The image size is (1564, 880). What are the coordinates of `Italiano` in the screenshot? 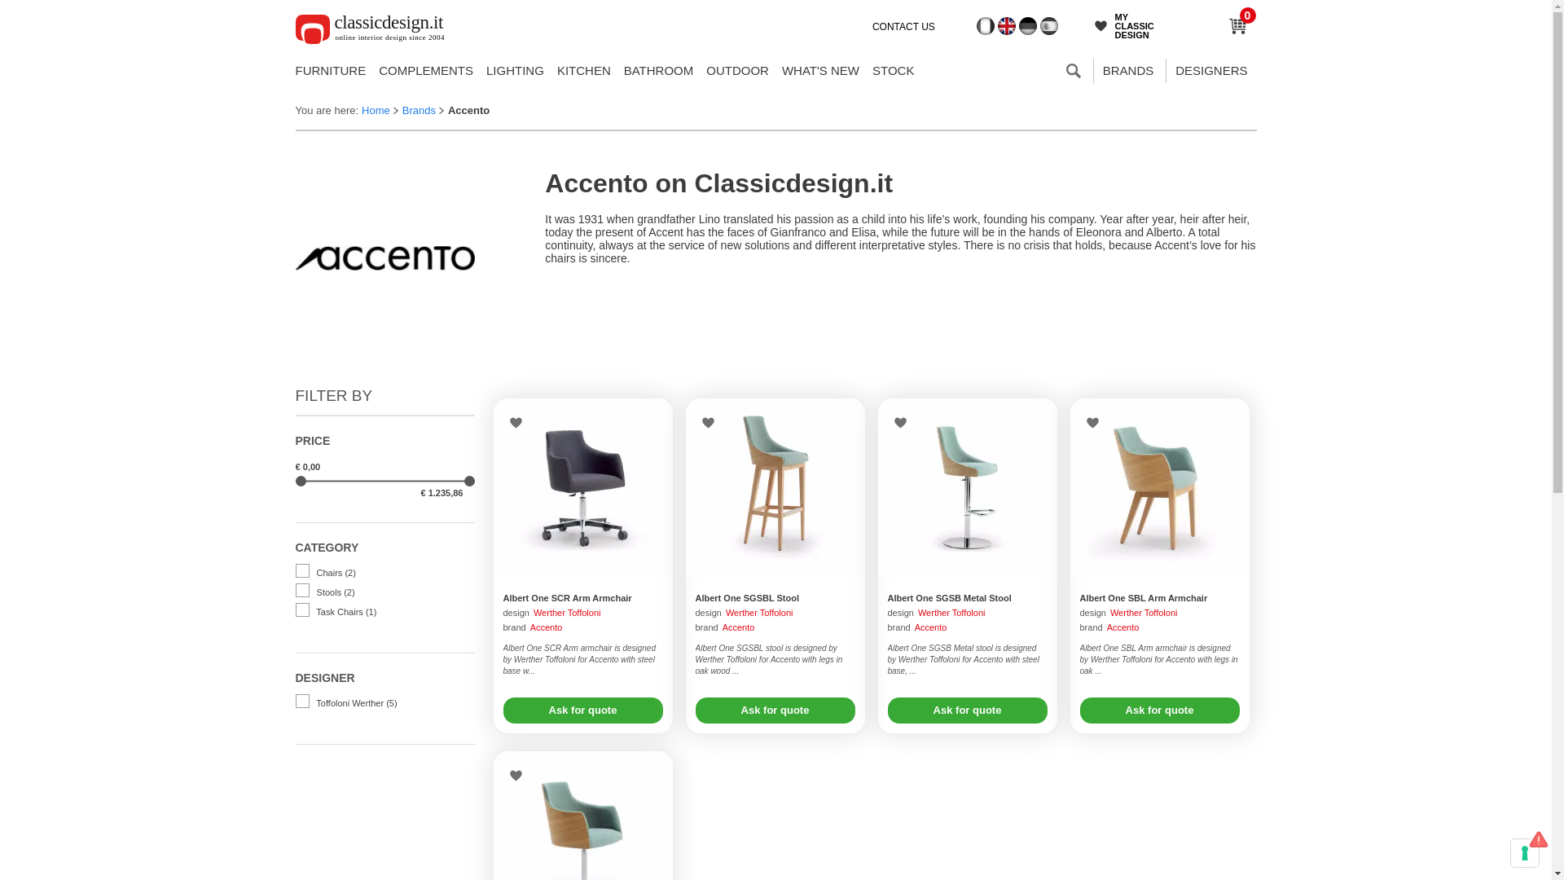 It's located at (986, 26).